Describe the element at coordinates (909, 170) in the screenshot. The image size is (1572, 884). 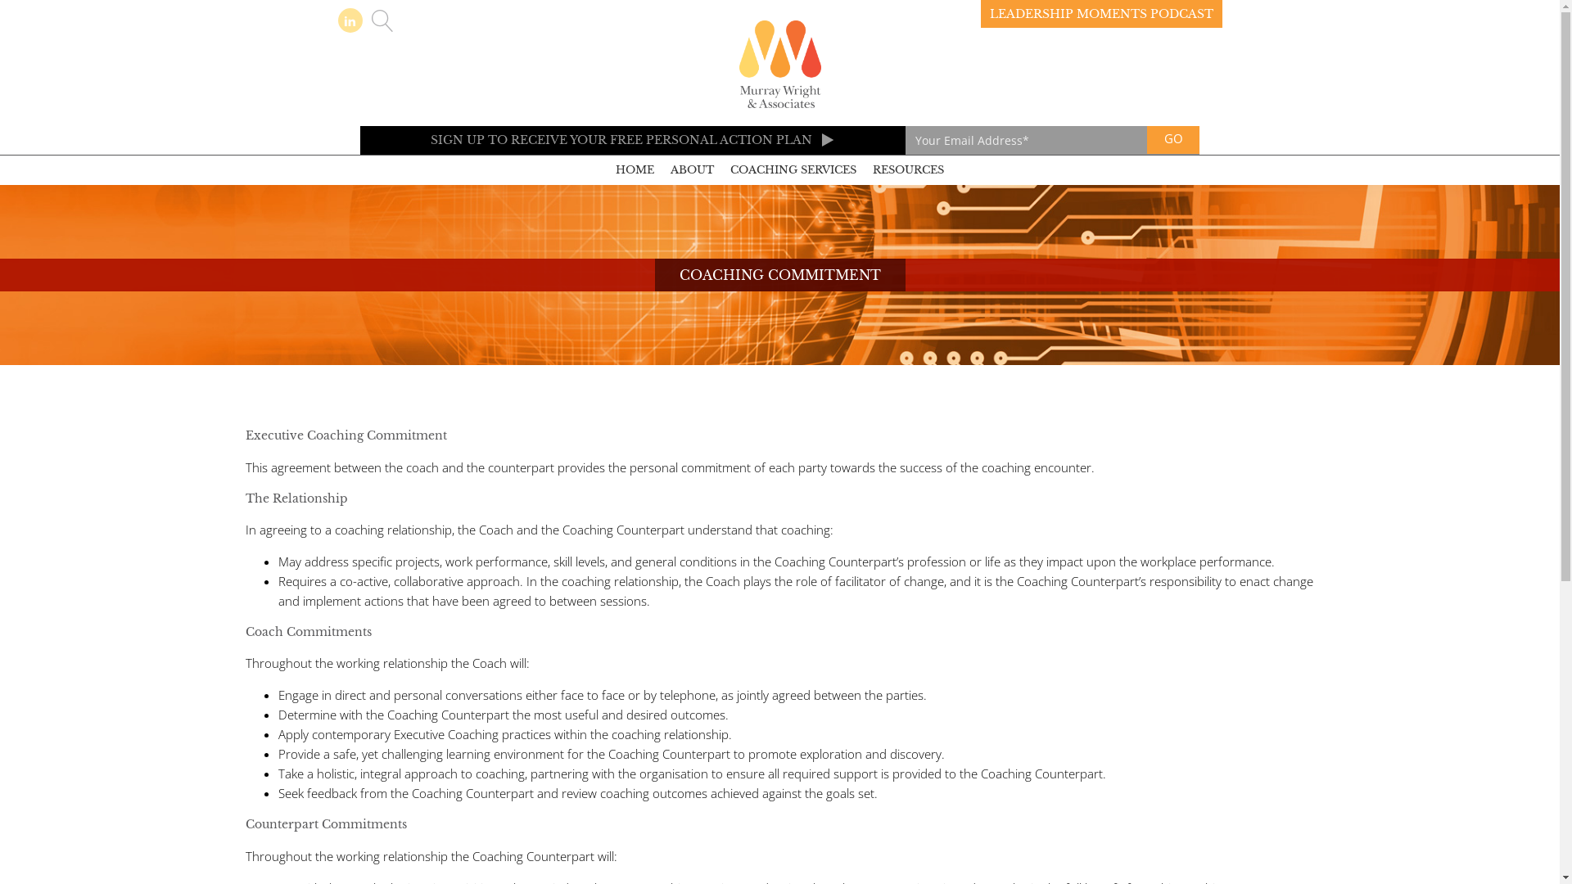
I see `RESOURCES` at that location.